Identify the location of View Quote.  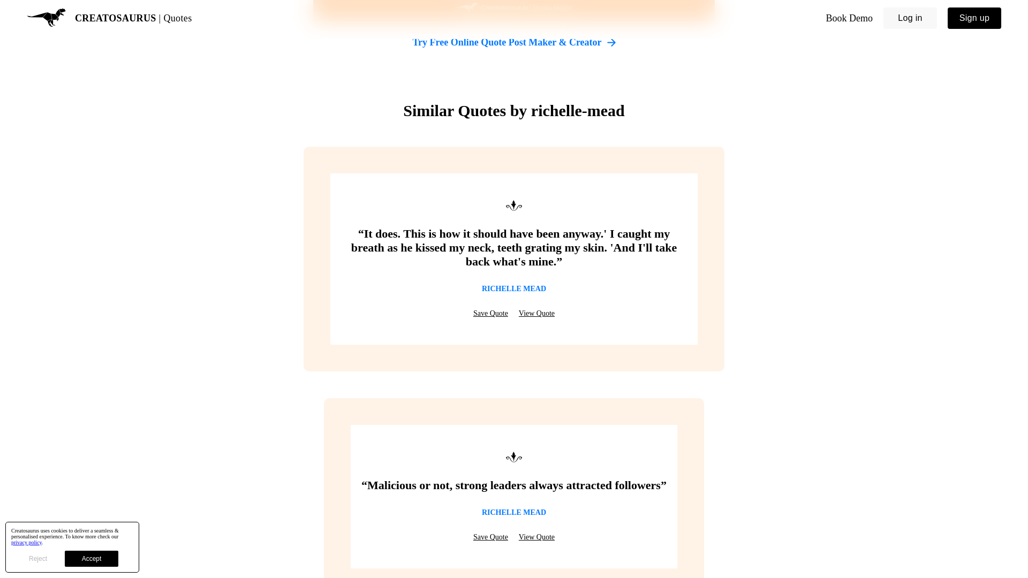
(536, 537).